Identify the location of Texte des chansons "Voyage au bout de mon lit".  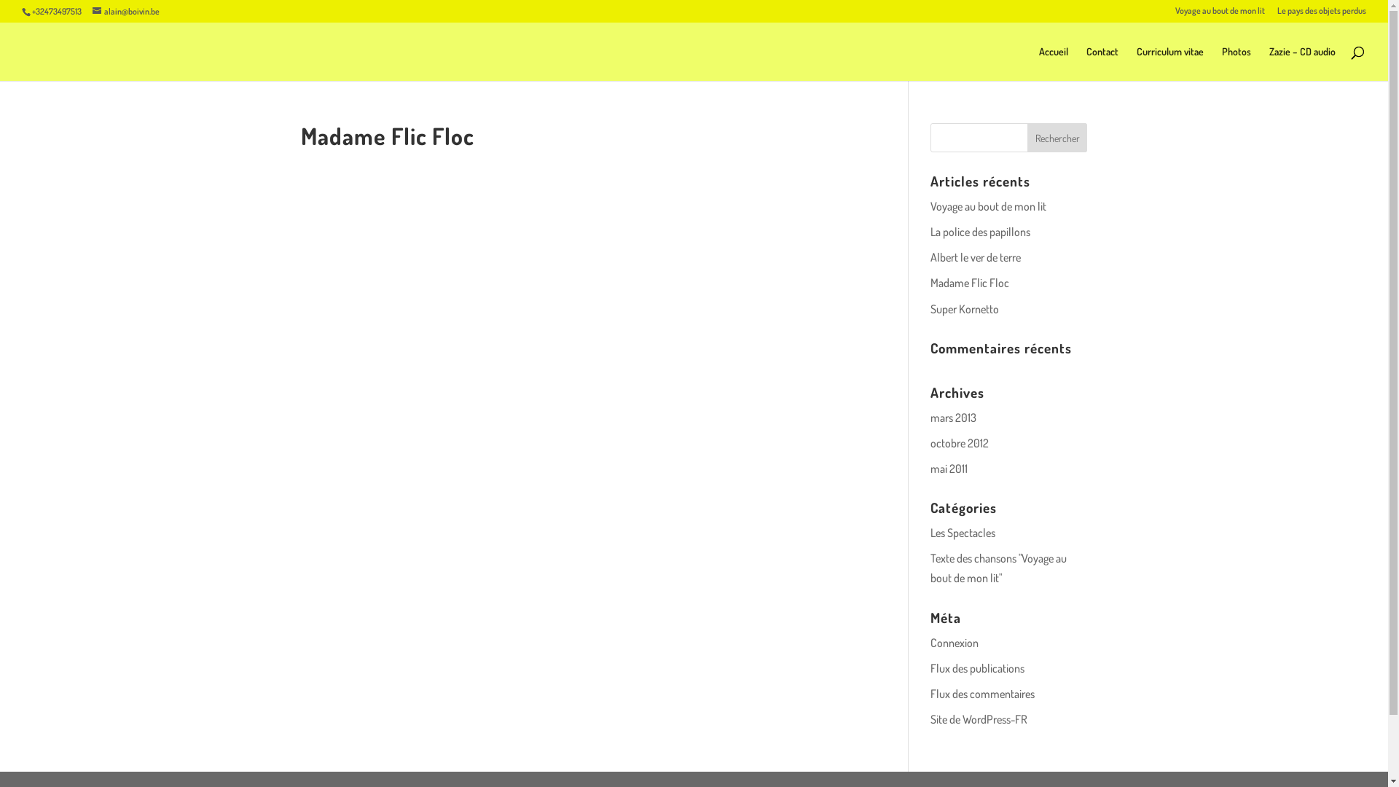
(998, 568).